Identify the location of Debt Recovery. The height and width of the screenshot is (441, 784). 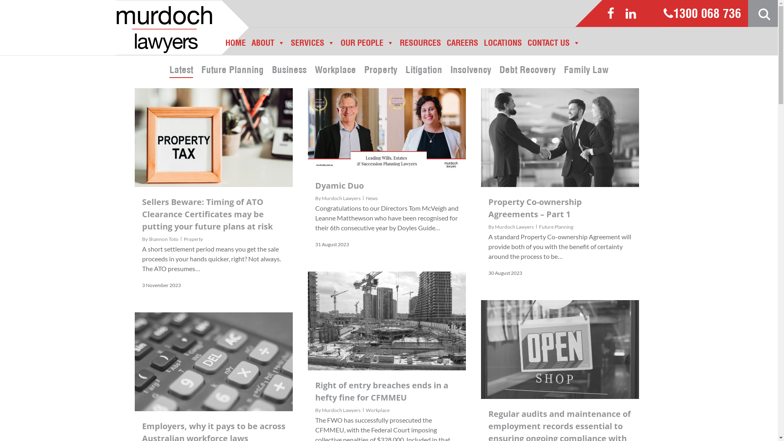
(528, 70).